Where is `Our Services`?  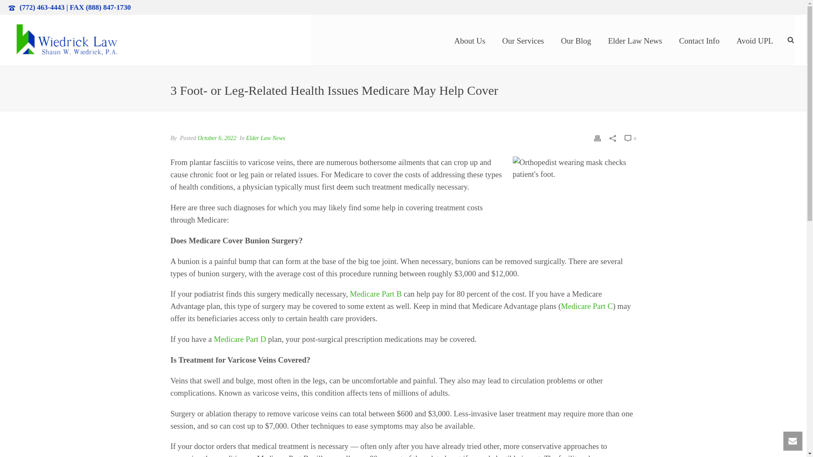
Our Services is located at coordinates (523, 40).